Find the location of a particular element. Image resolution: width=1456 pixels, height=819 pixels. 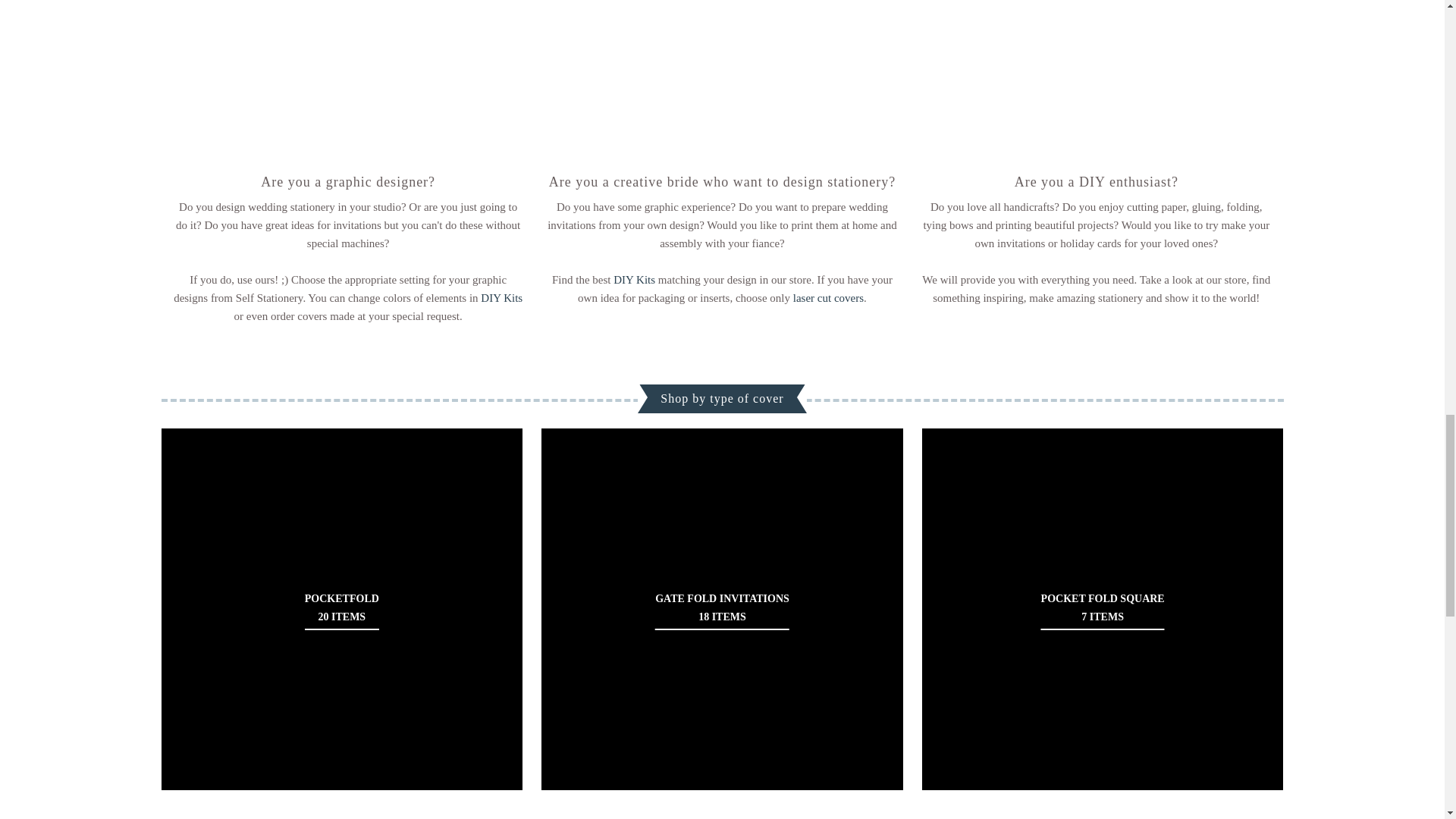

Gate Fold Invitations is located at coordinates (722, 608).